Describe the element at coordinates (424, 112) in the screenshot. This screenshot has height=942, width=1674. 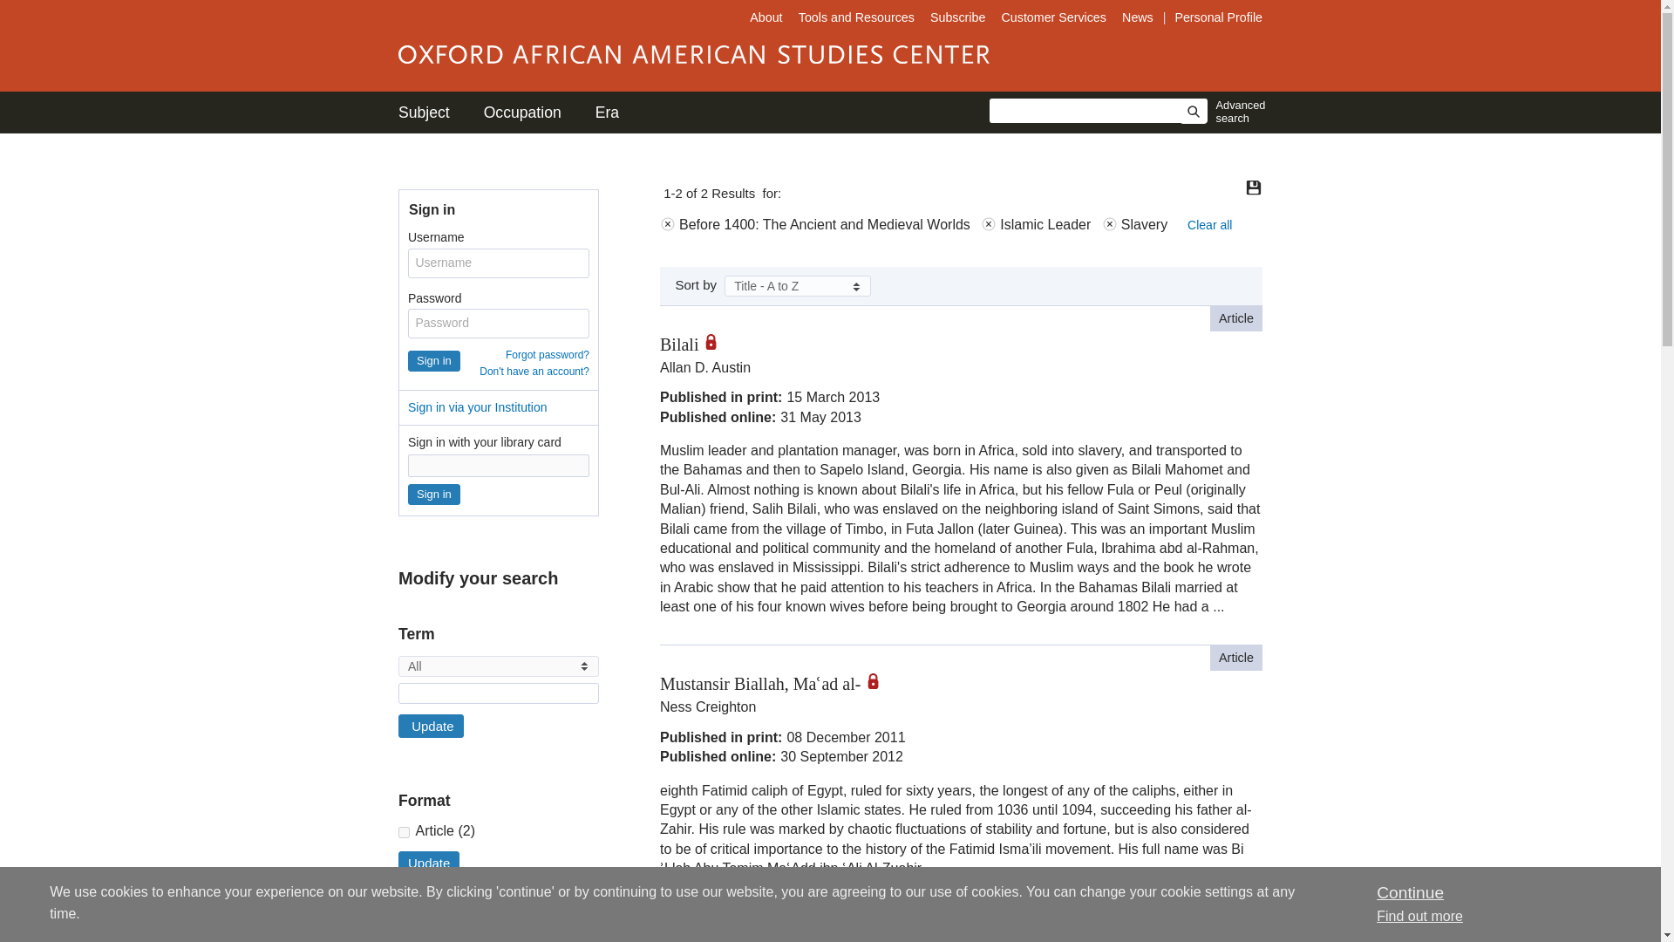
I see `Subject` at that location.